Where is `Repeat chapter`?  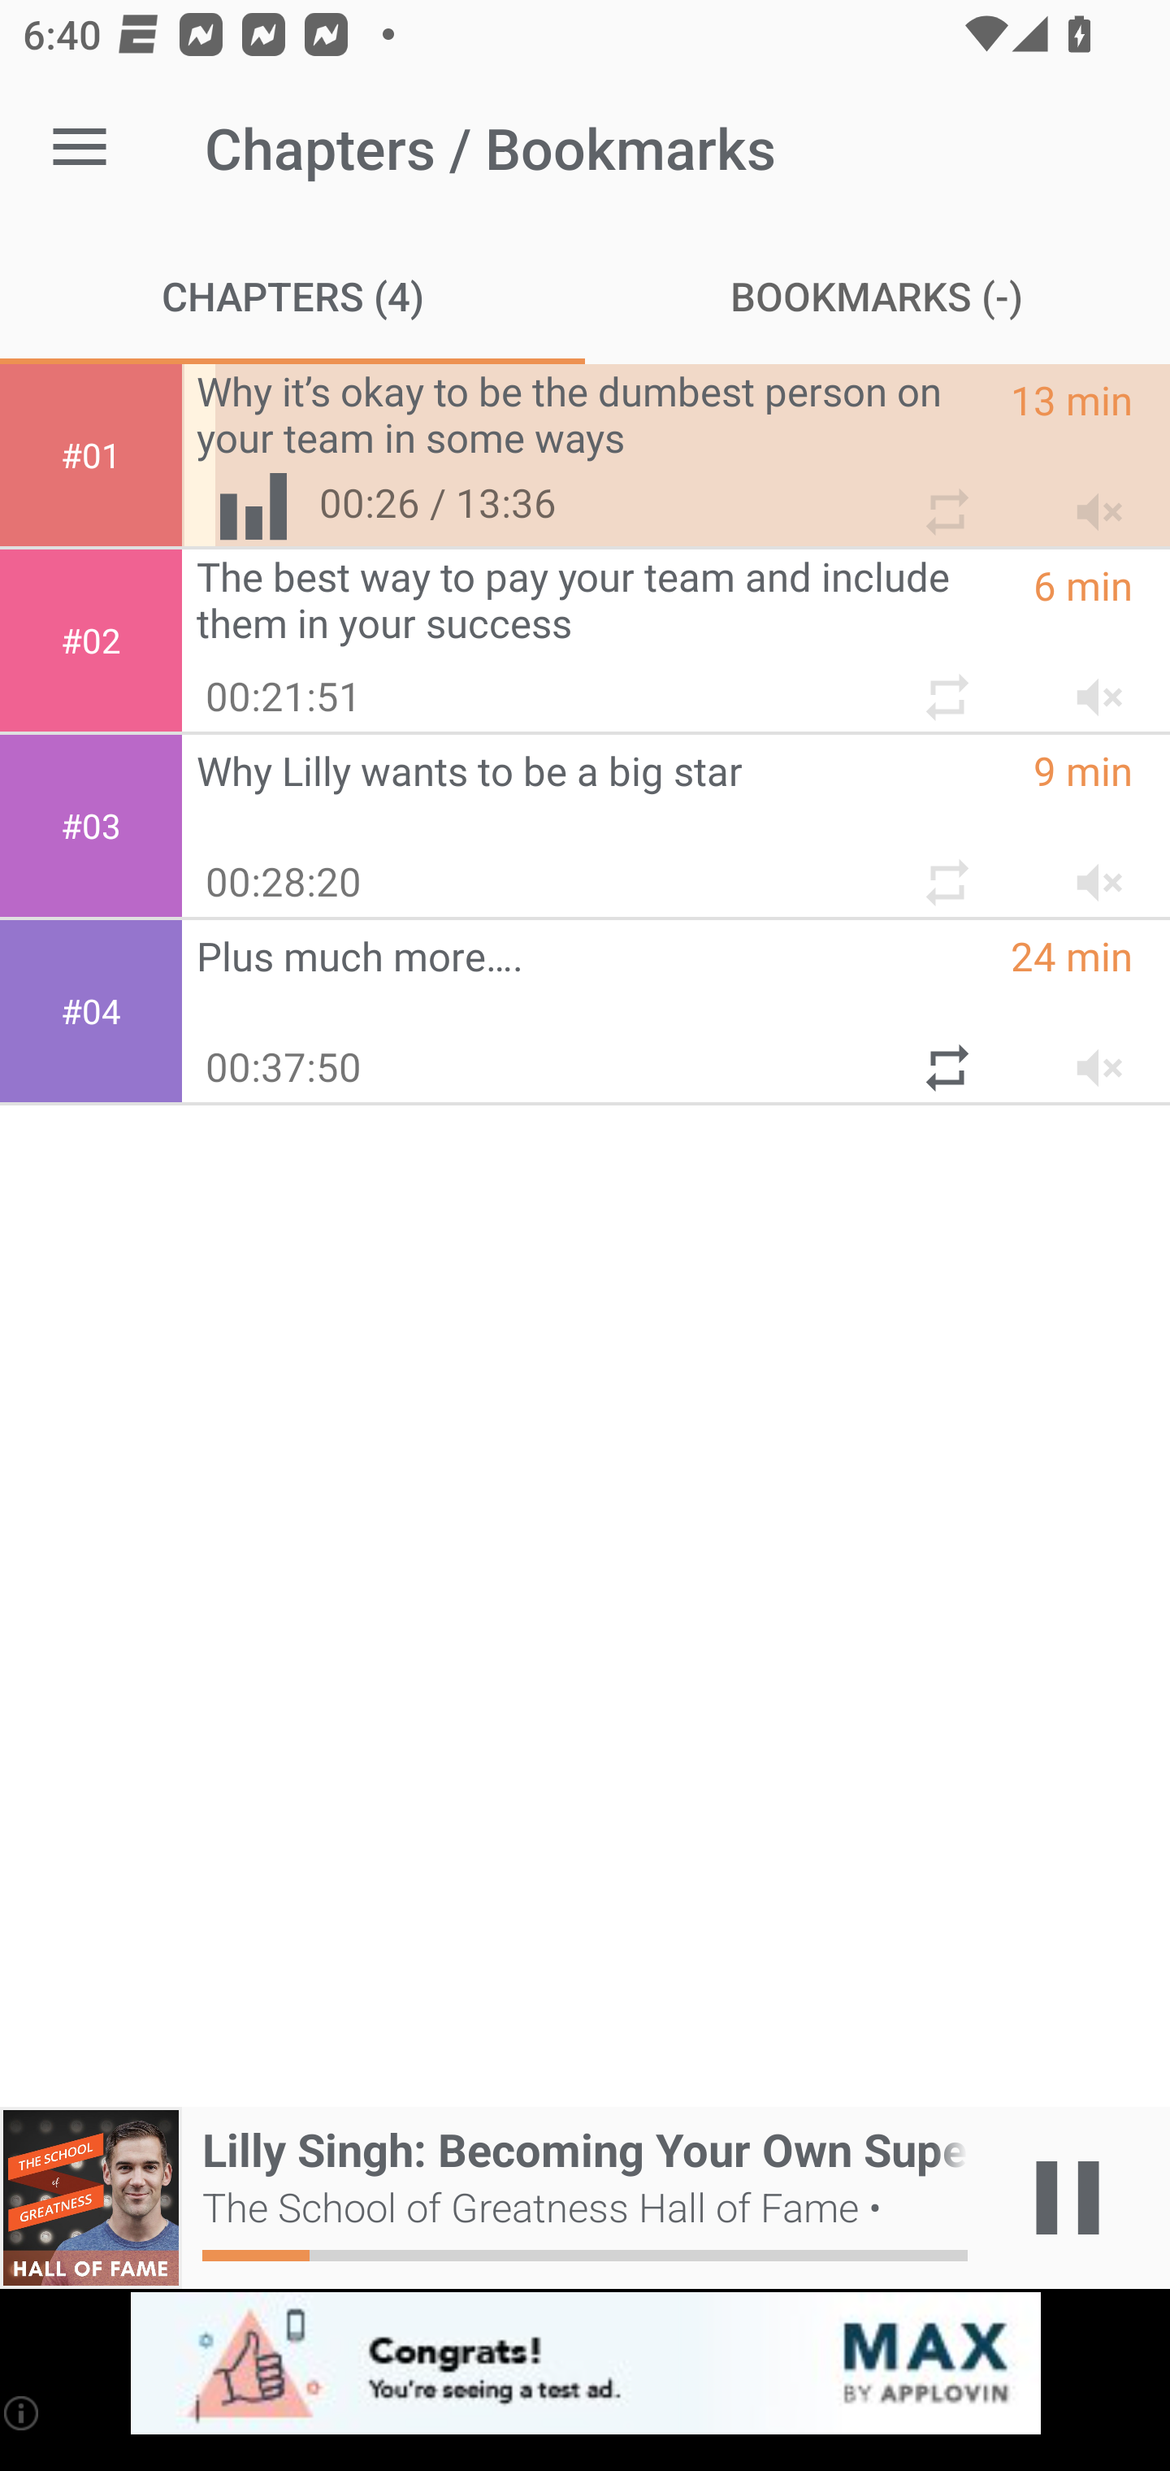 Repeat chapter is located at coordinates (944, 871).